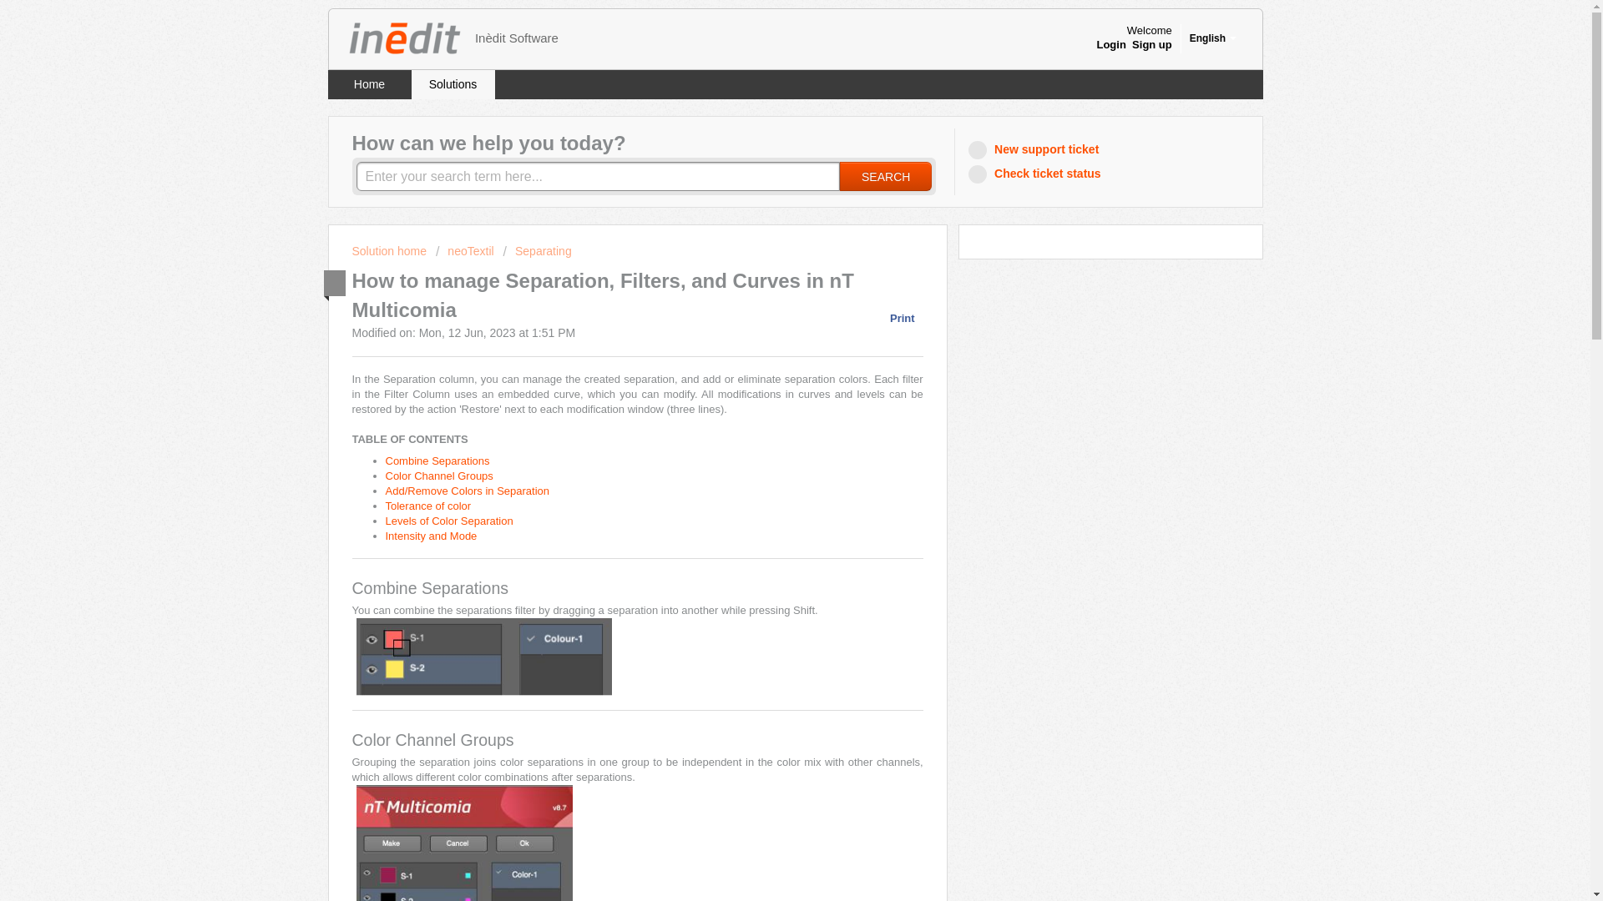 Image resolution: width=1603 pixels, height=901 pixels. What do you see at coordinates (538, 250) in the screenshot?
I see `Separating` at bounding box center [538, 250].